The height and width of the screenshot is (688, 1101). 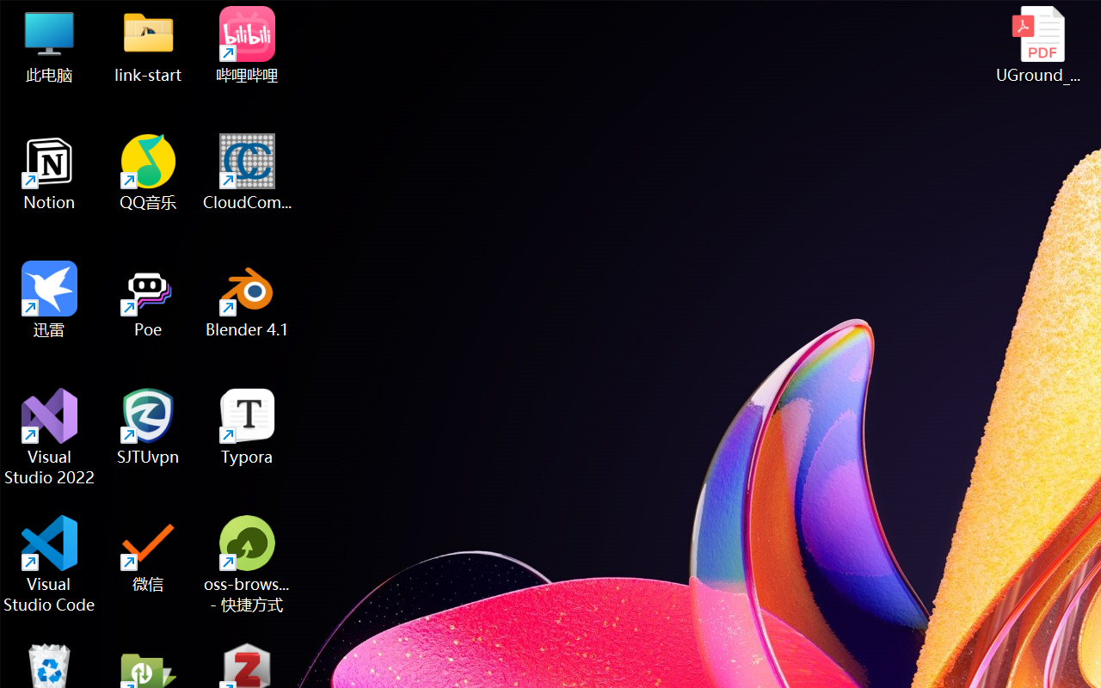 What do you see at coordinates (248, 299) in the screenshot?
I see `Blender 4.1` at bounding box center [248, 299].